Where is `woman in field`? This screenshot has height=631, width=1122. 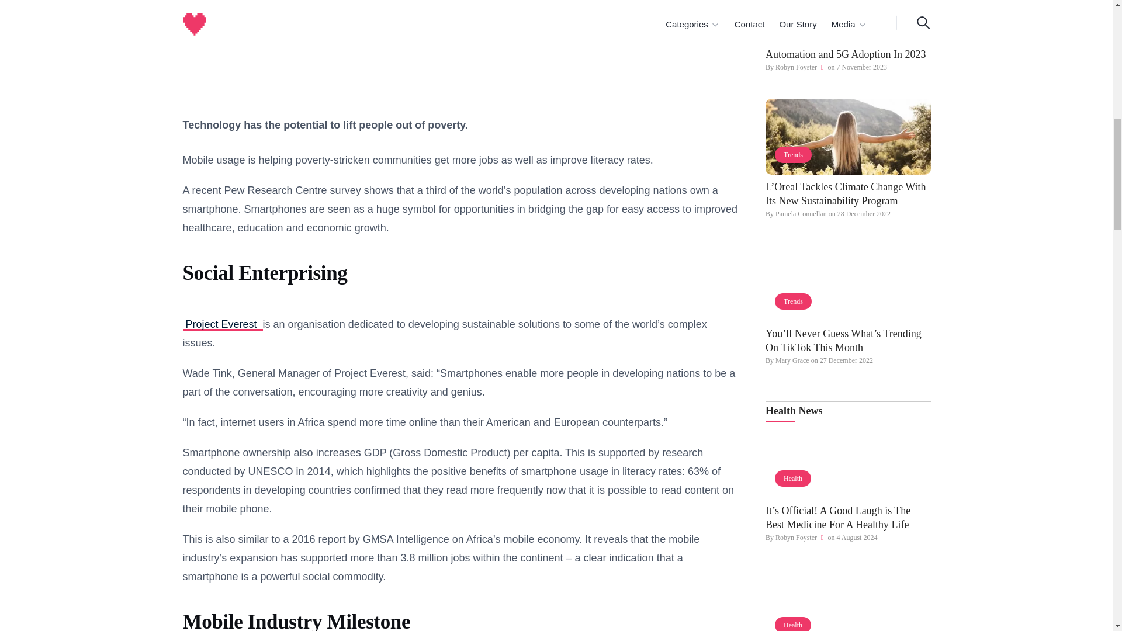
woman in field is located at coordinates (848, 137).